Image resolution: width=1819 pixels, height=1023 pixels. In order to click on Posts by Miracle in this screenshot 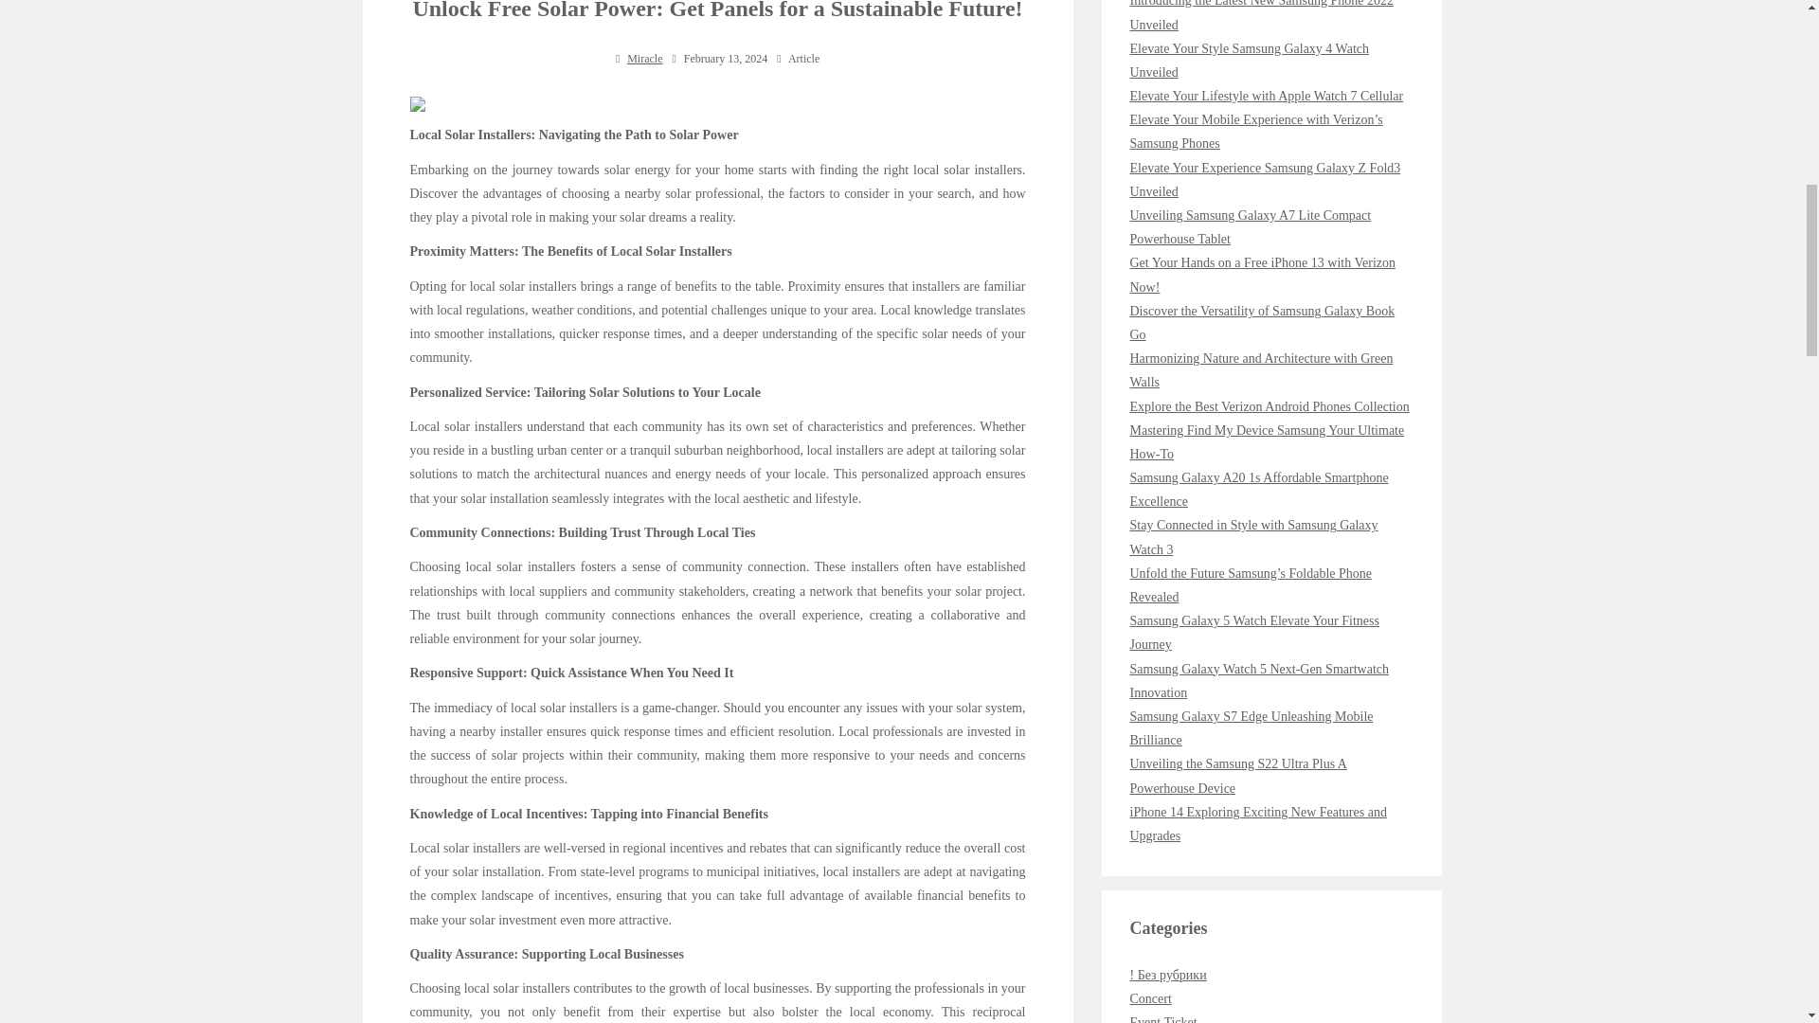, I will do `click(644, 59)`.